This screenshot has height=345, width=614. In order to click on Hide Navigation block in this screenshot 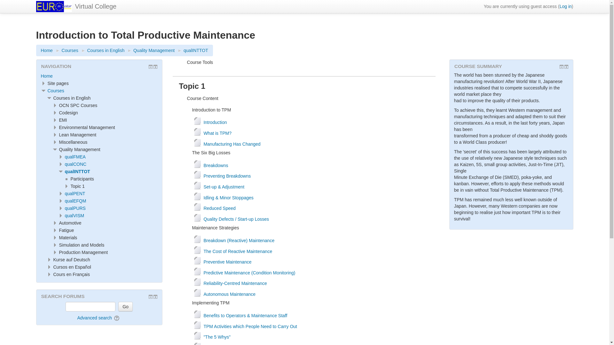, I will do `click(150, 66)`.